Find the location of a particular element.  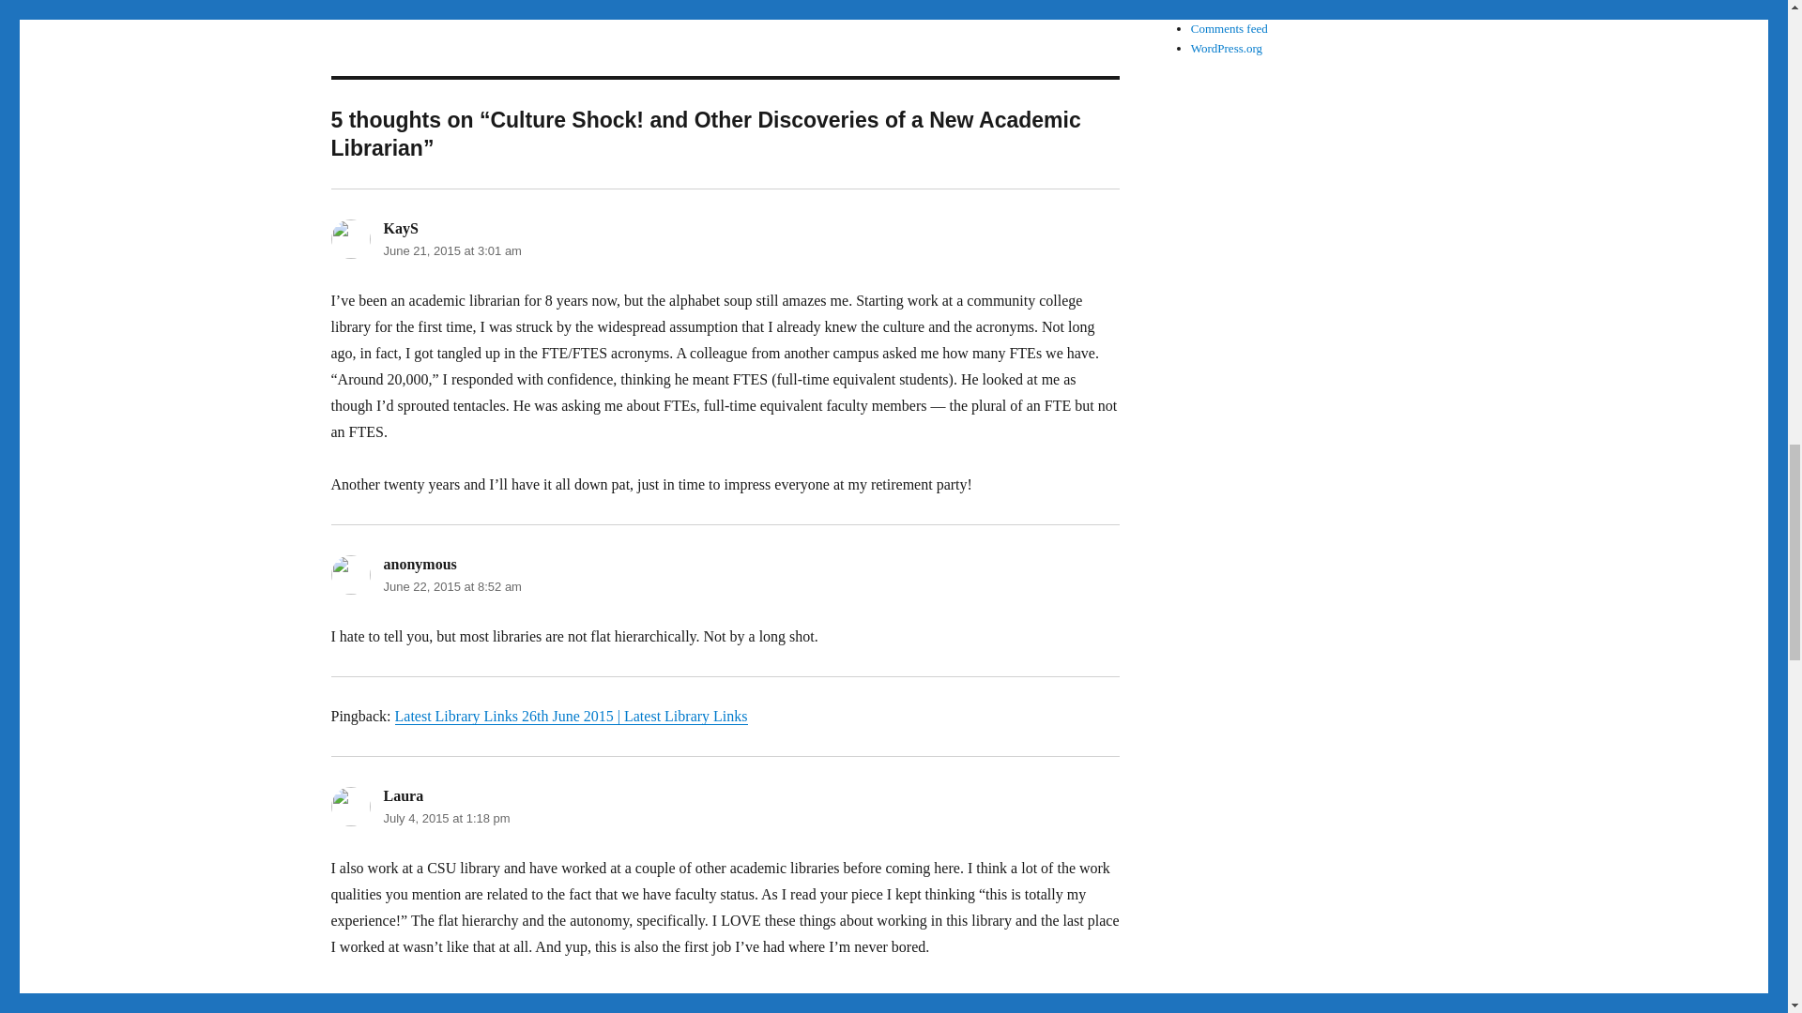

July 4, 2015 at 1:18 pm is located at coordinates (446, 818).